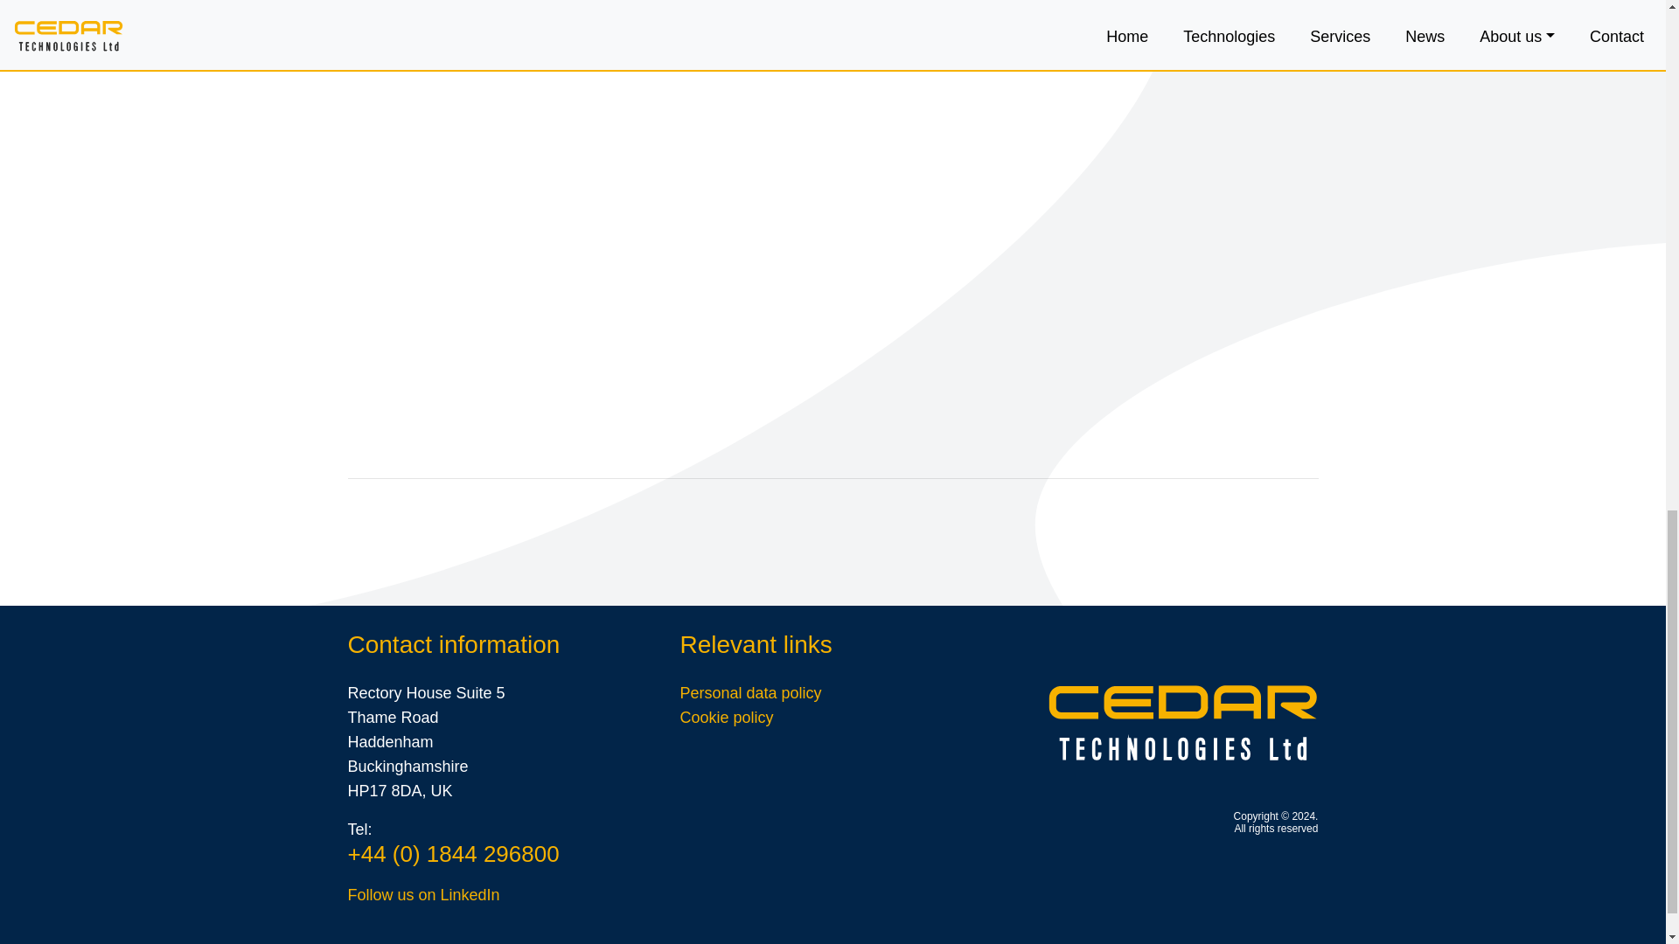 This screenshot has height=944, width=1679. I want to click on Personal data policy, so click(750, 693).